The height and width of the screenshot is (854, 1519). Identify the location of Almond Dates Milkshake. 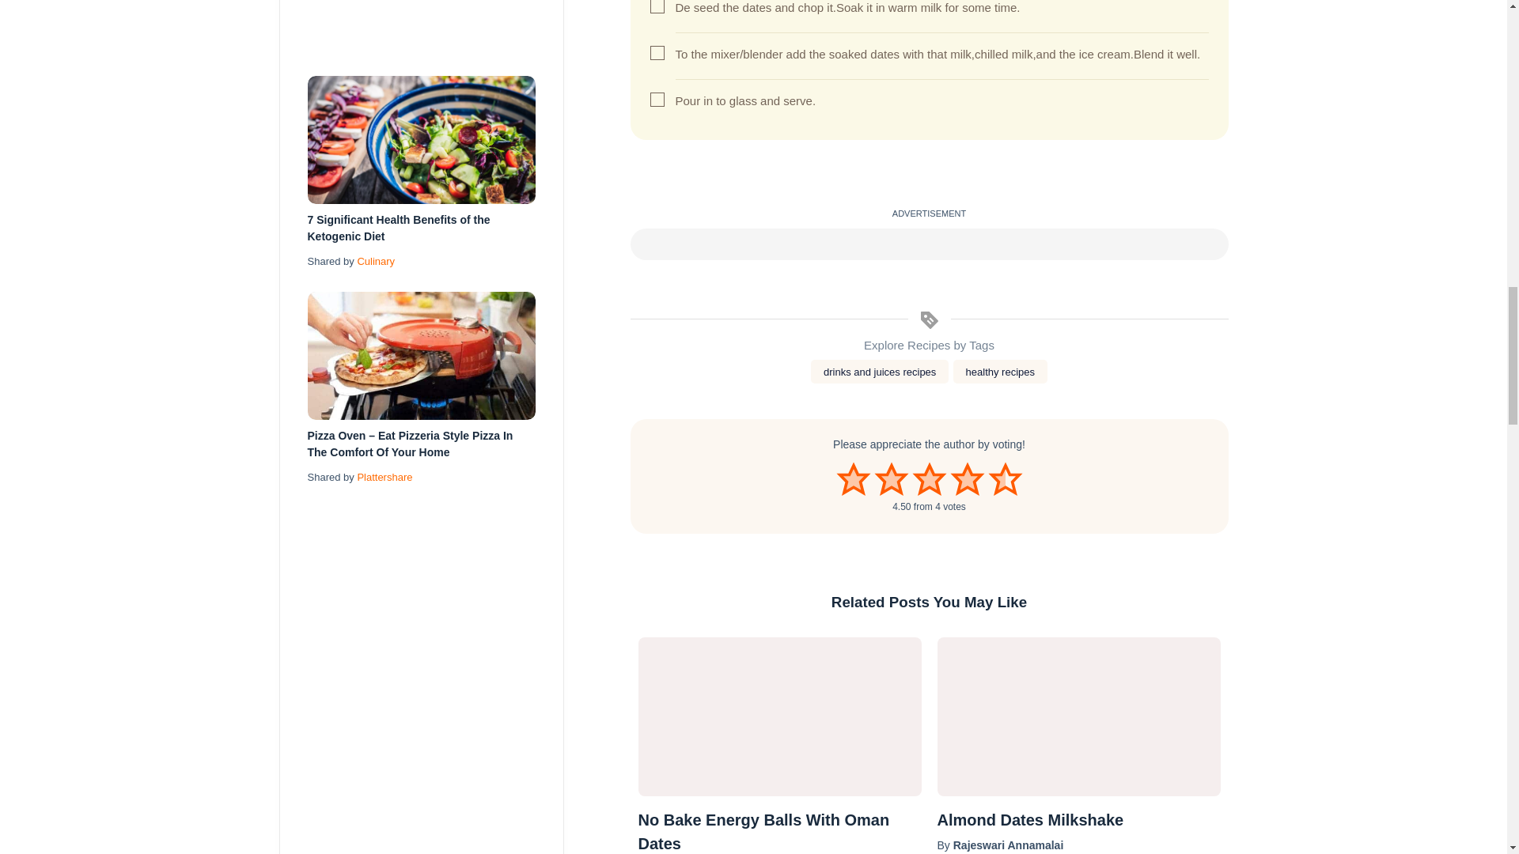
(1078, 819).